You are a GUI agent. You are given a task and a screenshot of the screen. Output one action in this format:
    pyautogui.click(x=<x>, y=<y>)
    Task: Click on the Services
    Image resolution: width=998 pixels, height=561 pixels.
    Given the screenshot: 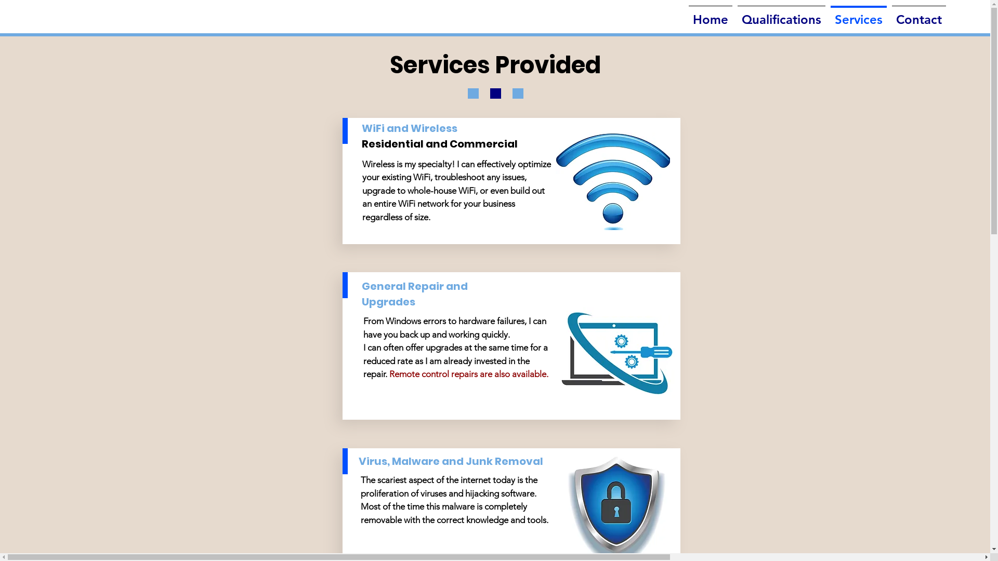 What is the action you would take?
    pyautogui.click(x=859, y=15)
    